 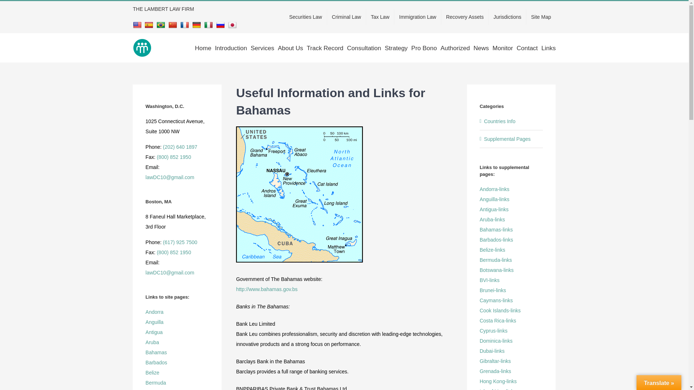 I want to click on Immigration Law, so click(x=417, y=17).